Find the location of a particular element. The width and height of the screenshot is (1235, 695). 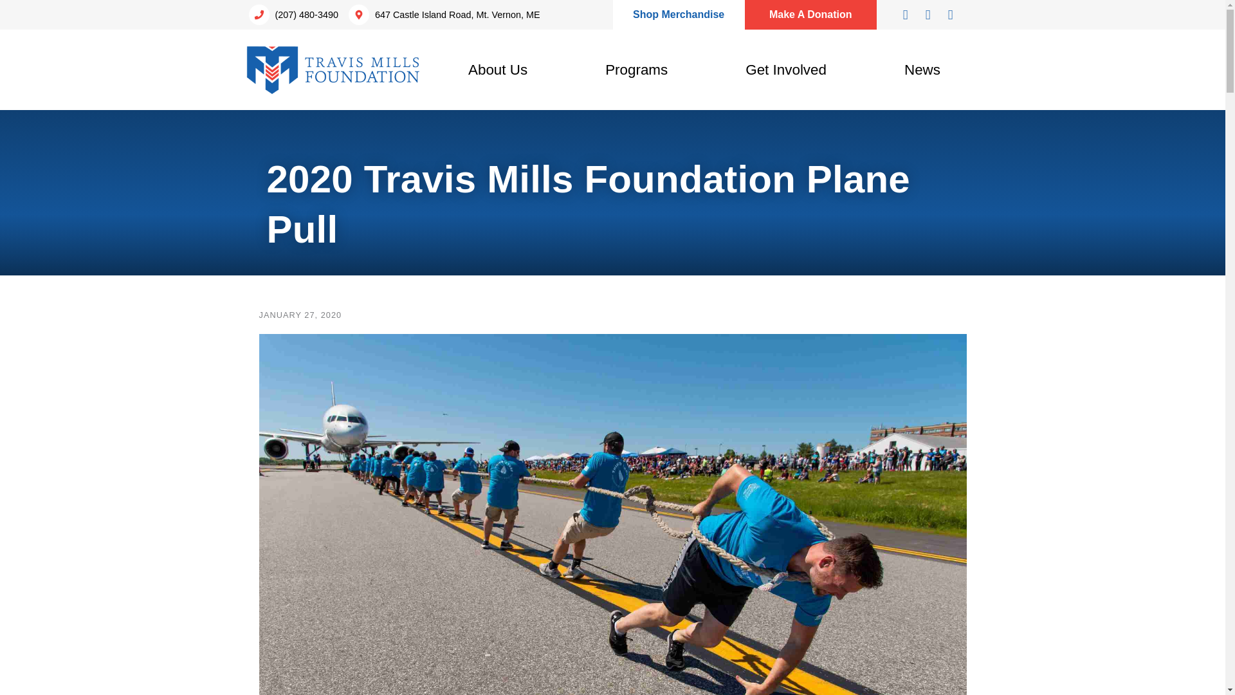

News is located at coordinates (922, 69).